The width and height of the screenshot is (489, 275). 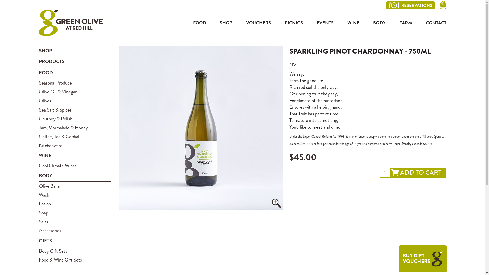 I want to click on Accessories, so click(x=75, y=231).